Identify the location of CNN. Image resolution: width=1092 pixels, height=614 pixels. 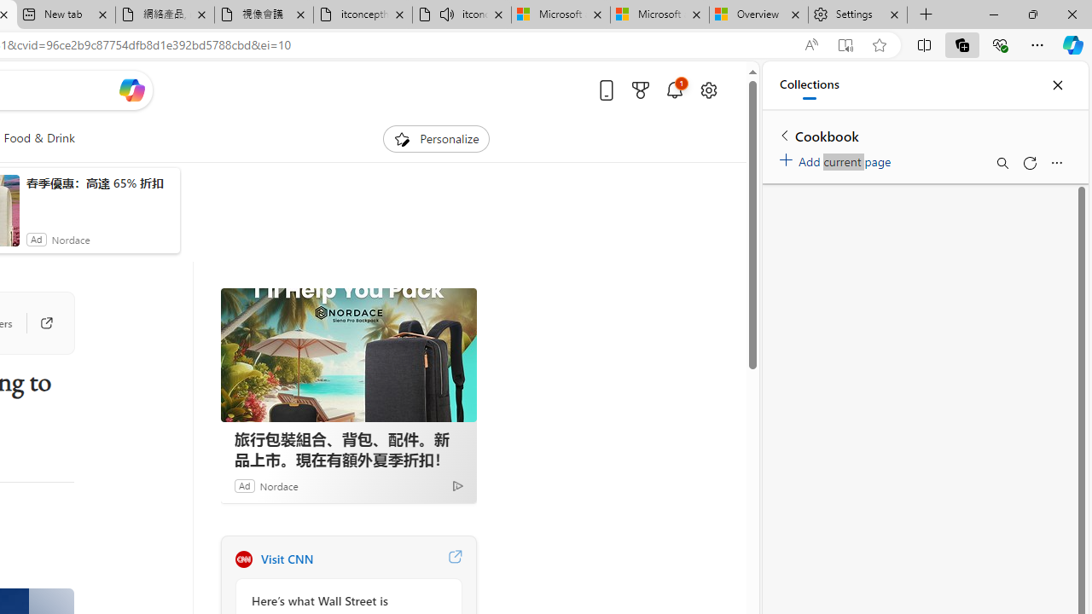
(243, 559).